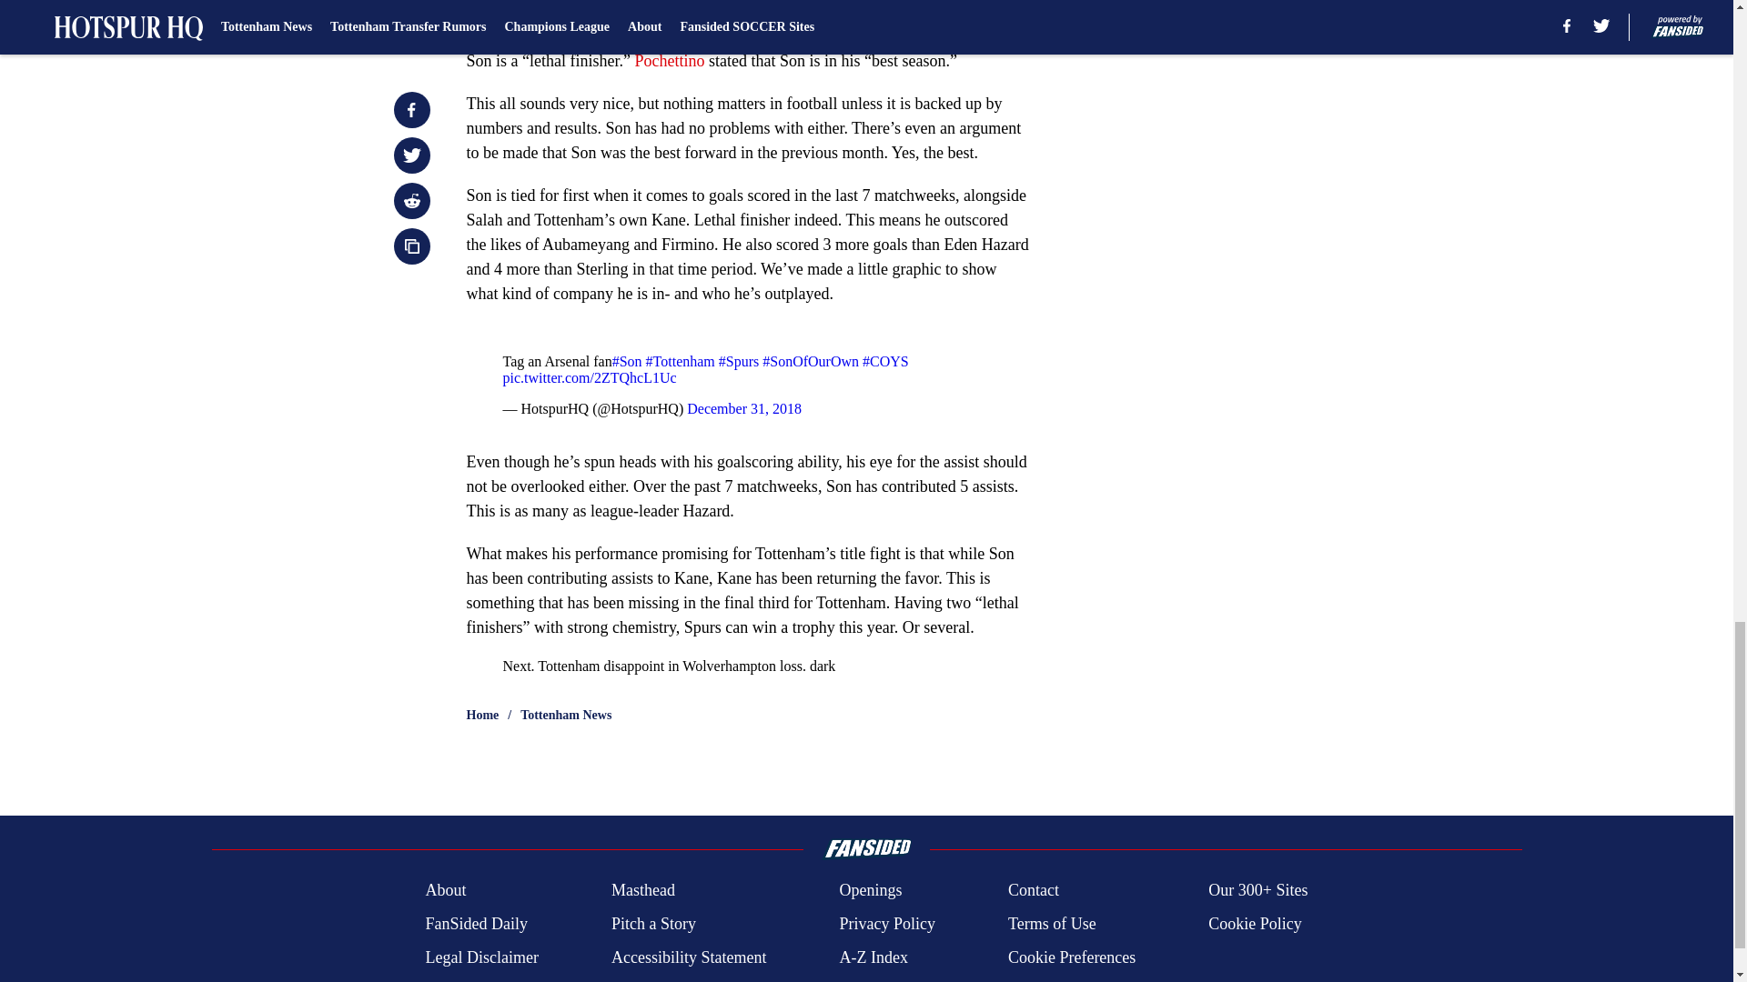 The width and height of the screenshot is (1747, 982). What do you see at coordinates (870, 889) in the screenshot?
I see `Openings` at bounding box center [870, 889].